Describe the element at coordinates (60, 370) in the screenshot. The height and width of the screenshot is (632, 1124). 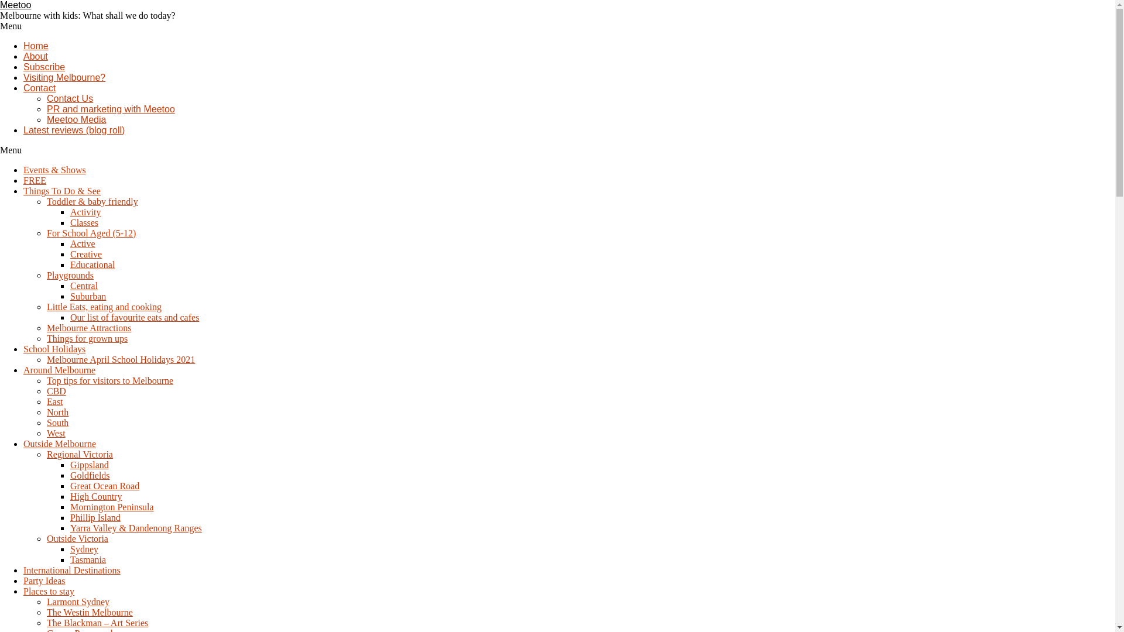
I see `Around Melbourne` at that location.